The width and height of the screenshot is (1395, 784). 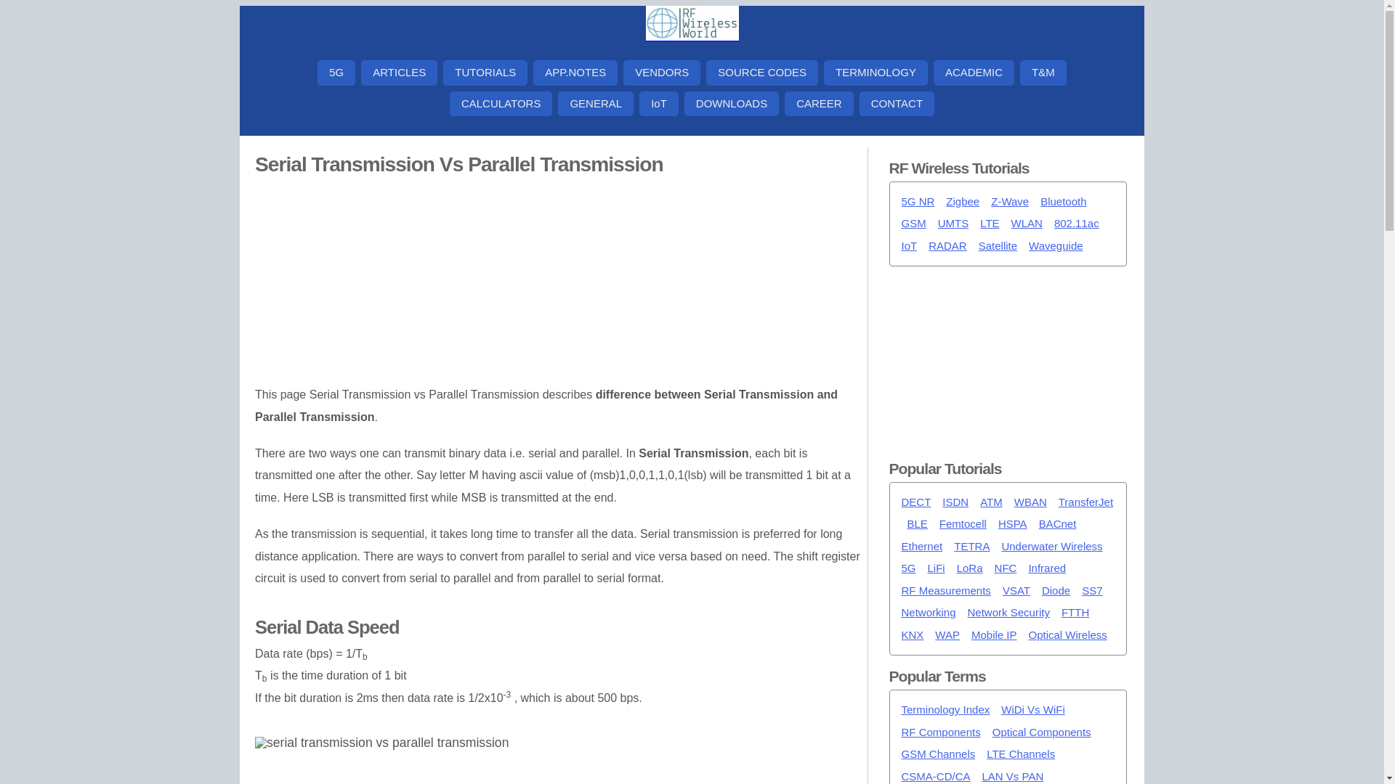 I want to click on ACADEMIC, so click(x=974, y=73).